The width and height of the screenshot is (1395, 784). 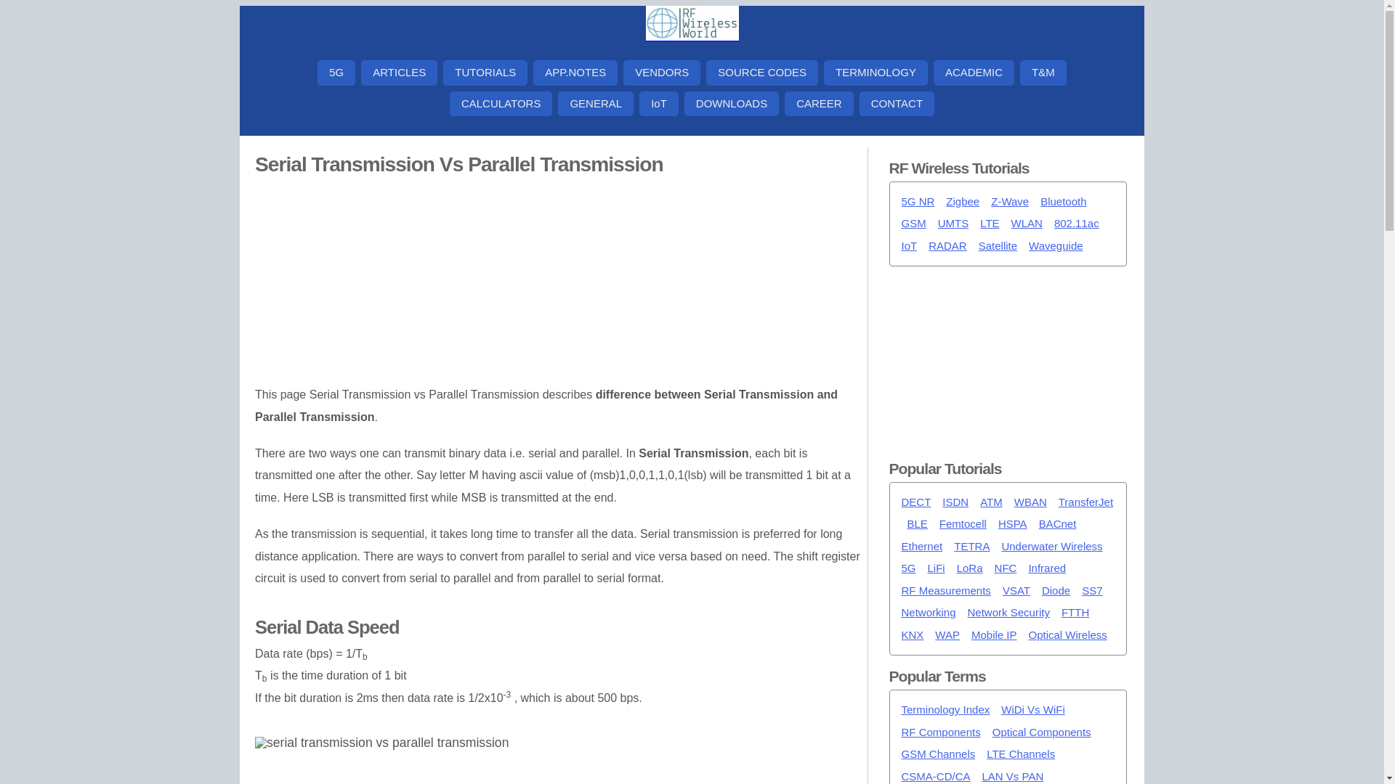 I want to click on ACADEMIC, so click(x=974, y=73).